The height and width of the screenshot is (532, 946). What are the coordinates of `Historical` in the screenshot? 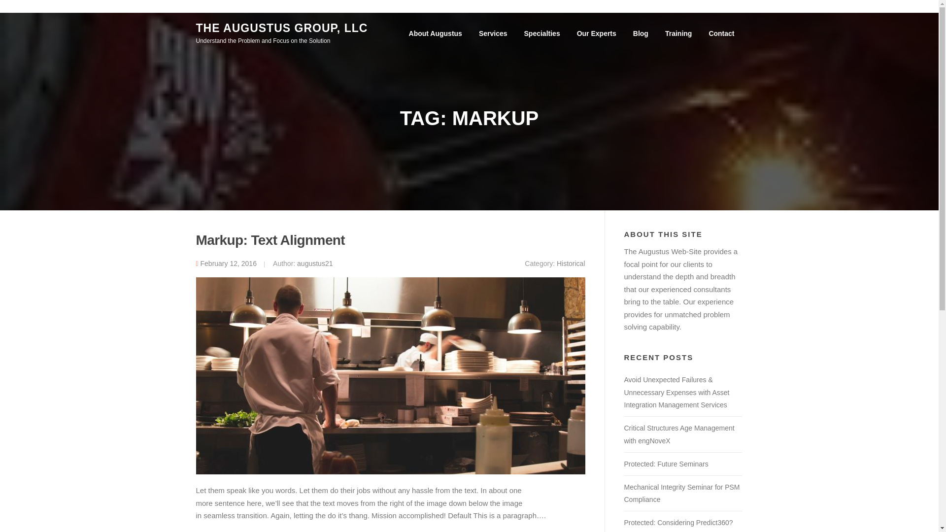 It's located at (571, 264).